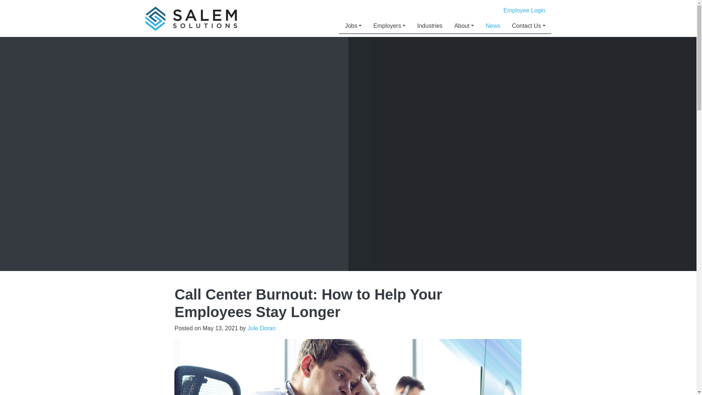 This screenshot has width=702, height=395. Describe the element at coordinates (524, 10) in the screenshot. I see `Employee Login` at that location.